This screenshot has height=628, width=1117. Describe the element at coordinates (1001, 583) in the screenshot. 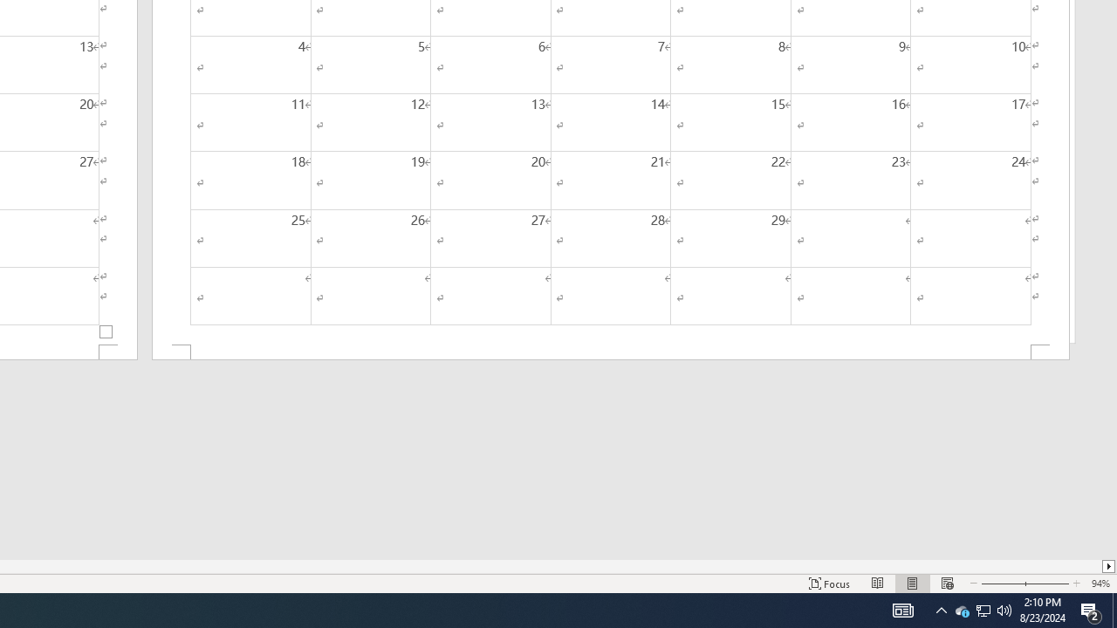

I see `Zoom Out` at that location.